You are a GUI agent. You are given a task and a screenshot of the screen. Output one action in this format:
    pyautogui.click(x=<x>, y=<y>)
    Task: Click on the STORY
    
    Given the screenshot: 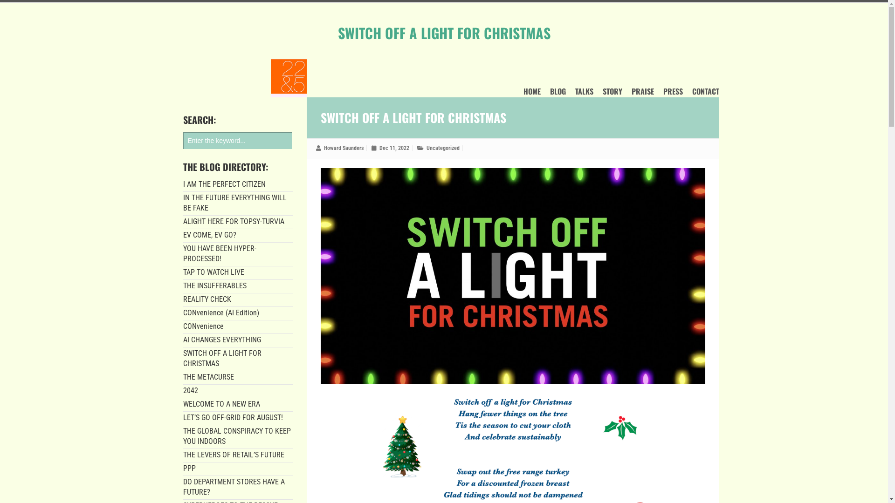 What is the action you would take?
    pyautogui.click(x=612, y=93)
    